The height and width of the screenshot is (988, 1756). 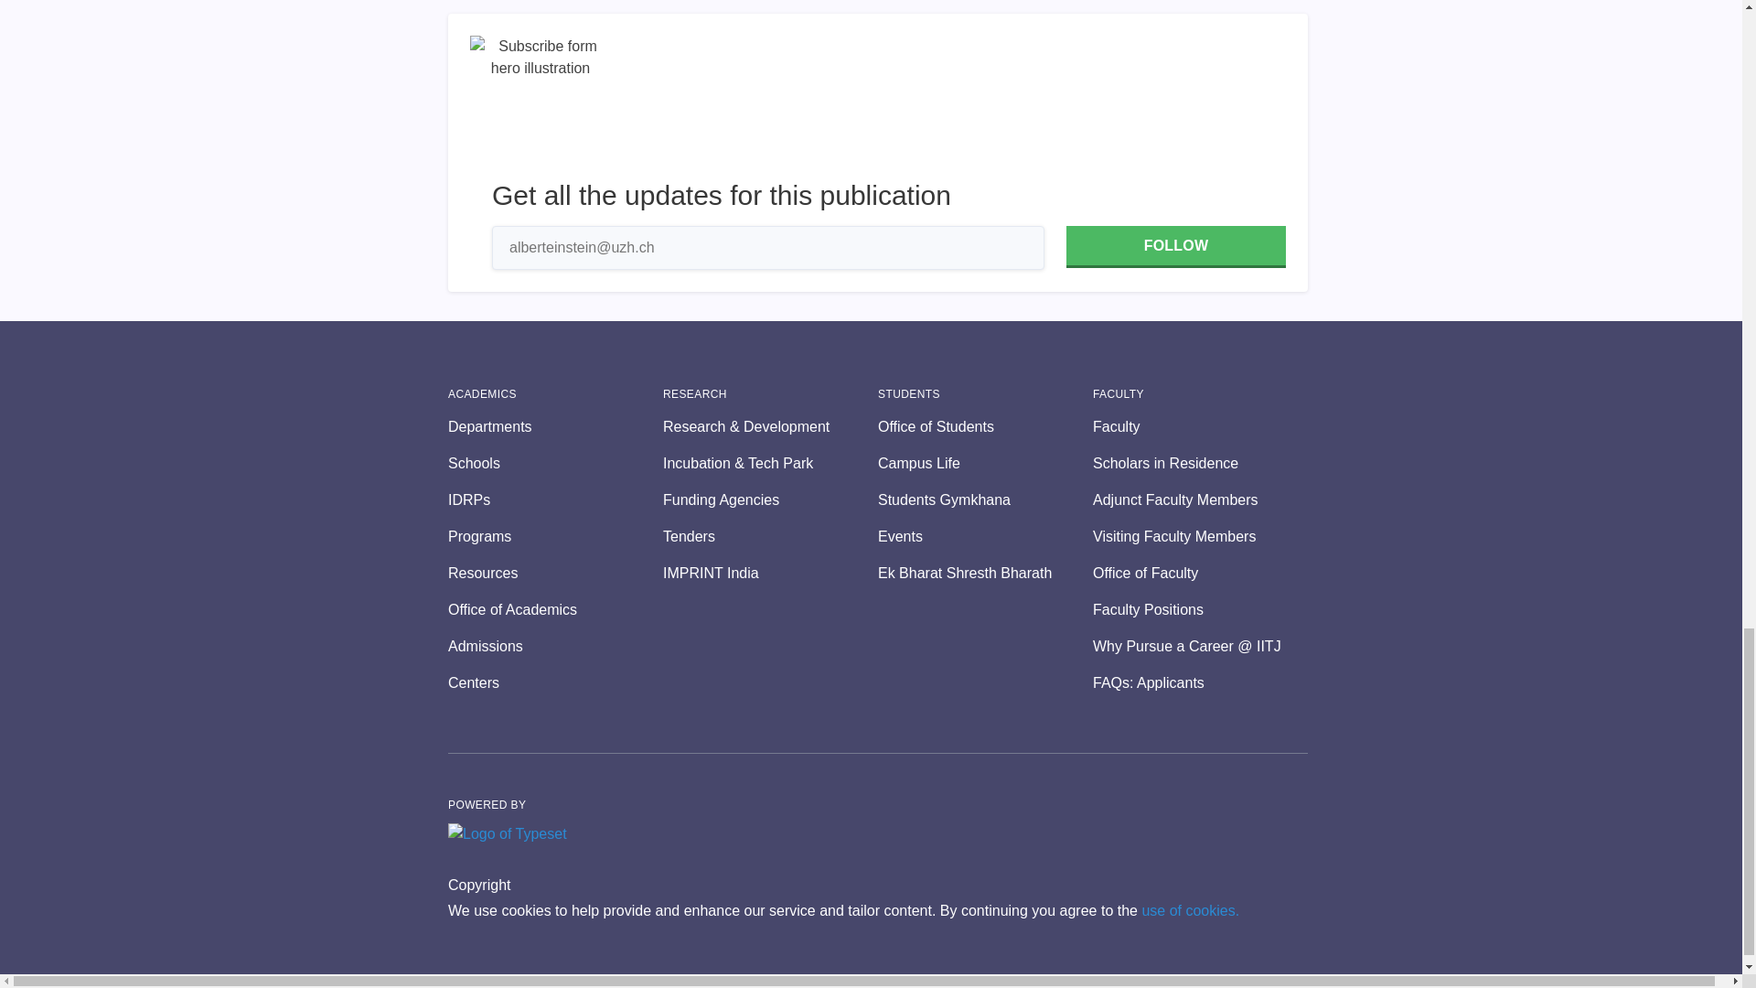 I want to click on IDRPs, so click(x=555, y=499).